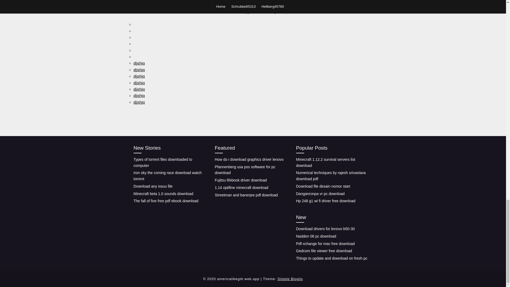  Describe the element at coordinates (249, 159) in the screenshot. I see `How do i download graphics driver lenovo` at that location.